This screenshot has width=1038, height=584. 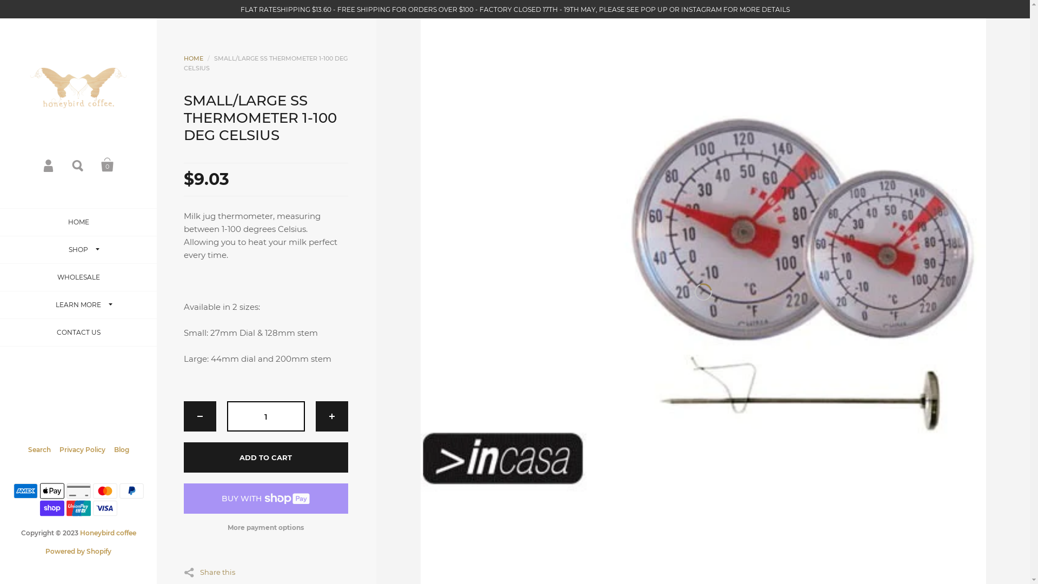 What do you see at coordinates (78, 552) in the screenshot?
I see `Powered by Shopify` at bounding box center [78, 552].